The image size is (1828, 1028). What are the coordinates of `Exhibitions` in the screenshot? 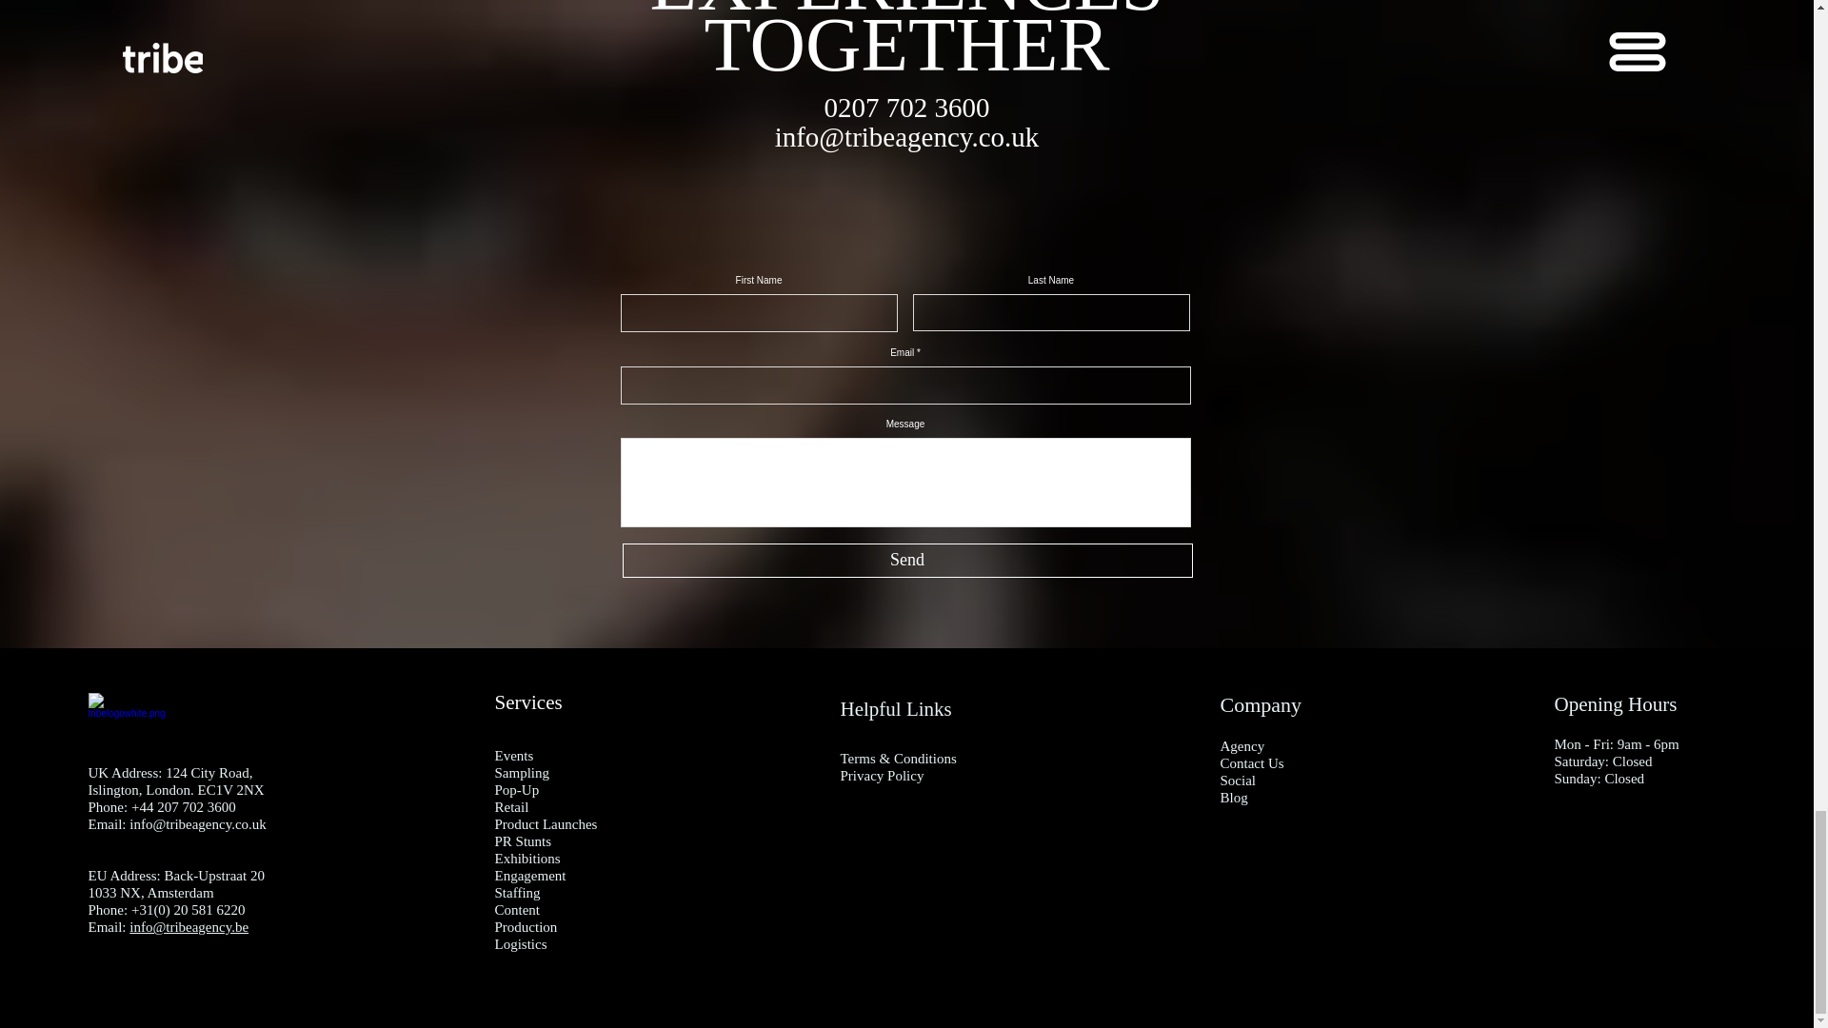 It's located at (527, 859).